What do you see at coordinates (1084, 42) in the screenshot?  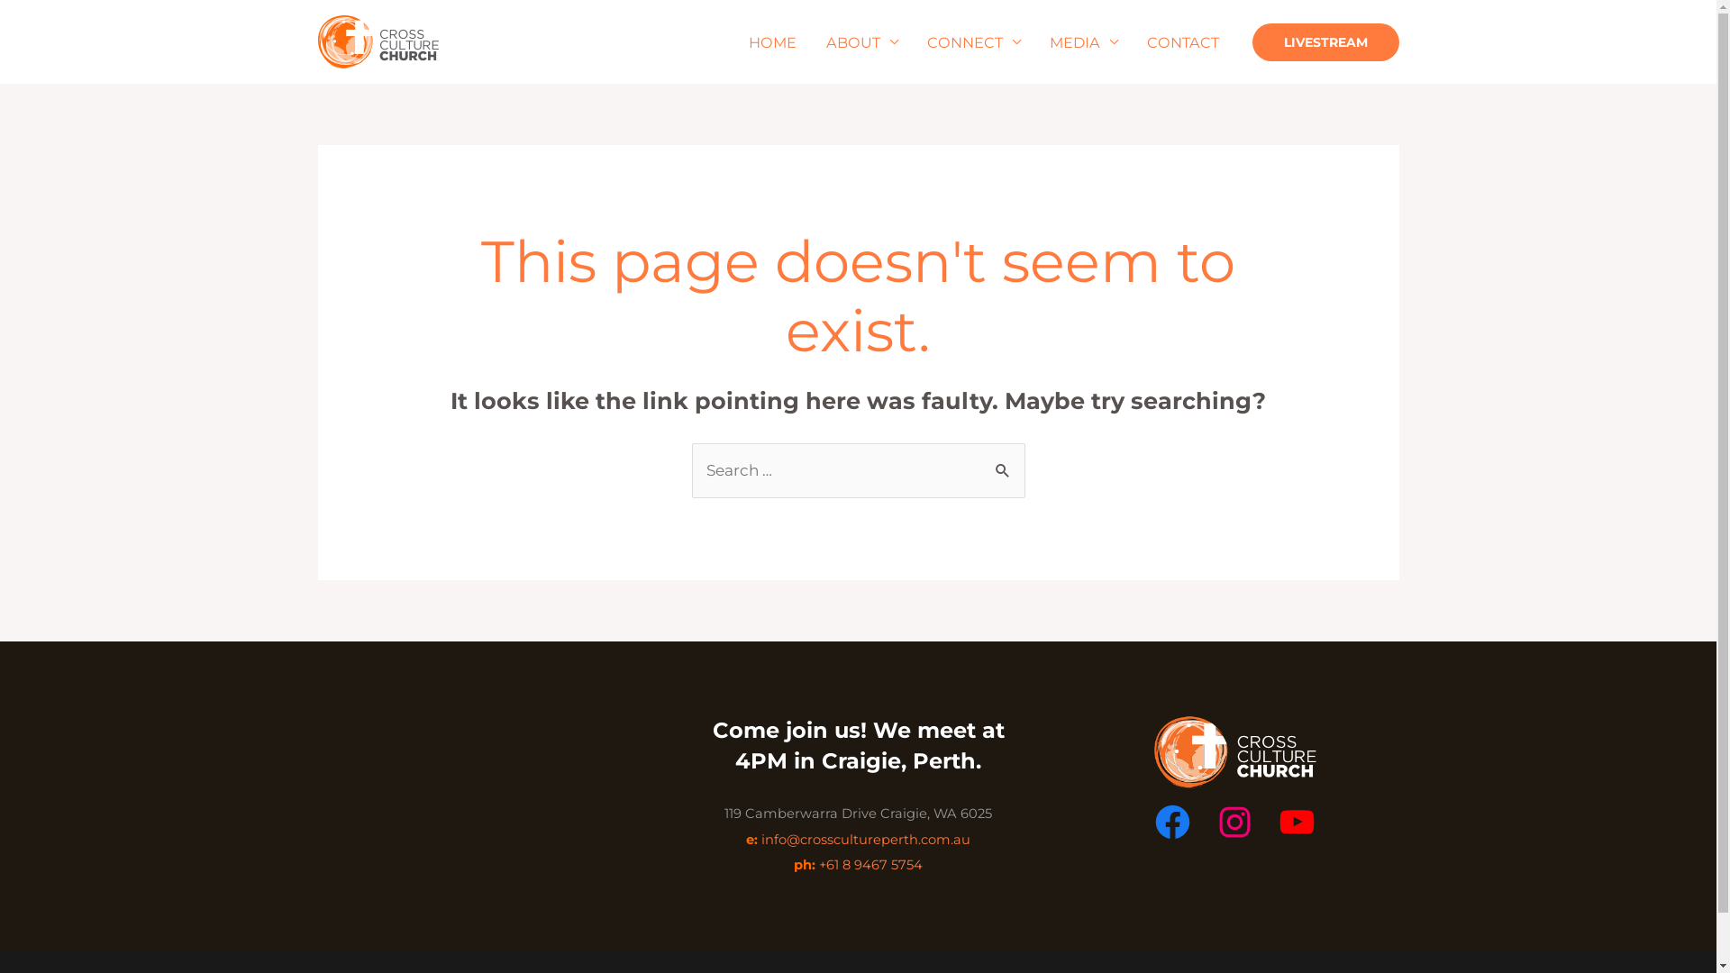 I see `MEDIA` at bounding box center [1084, 42].